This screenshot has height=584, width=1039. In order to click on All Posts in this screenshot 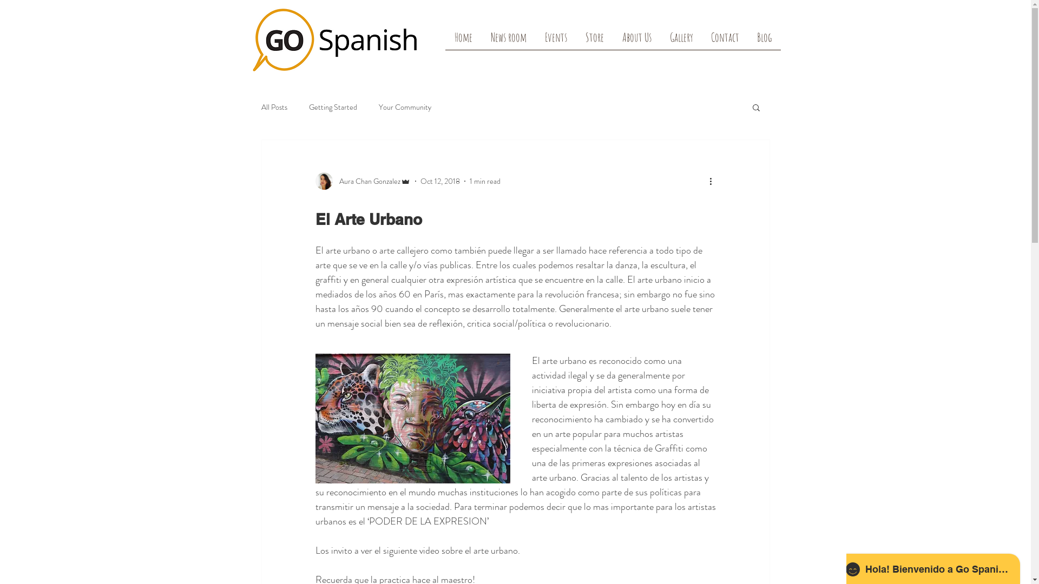, I will do `click(274, 107)`.